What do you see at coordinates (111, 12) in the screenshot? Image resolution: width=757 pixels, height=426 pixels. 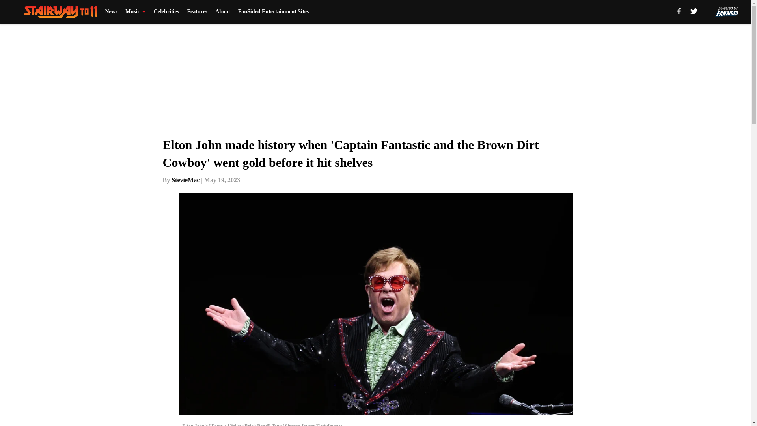 I see `News` at bounding box center [111, 12].